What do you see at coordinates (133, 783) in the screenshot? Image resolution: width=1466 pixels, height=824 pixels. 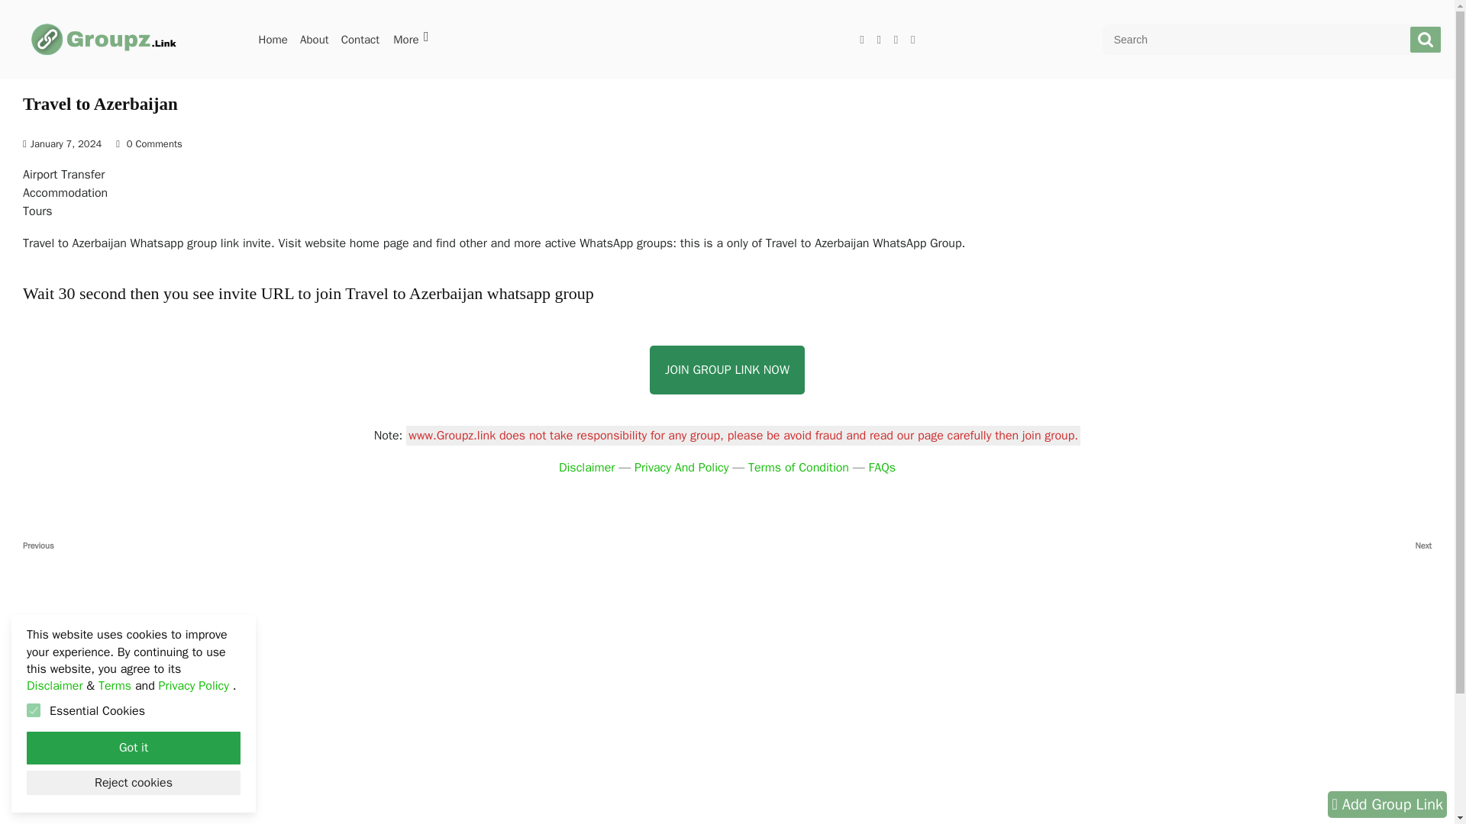 I see `Reject cookies` at bounding box center [133, 783].